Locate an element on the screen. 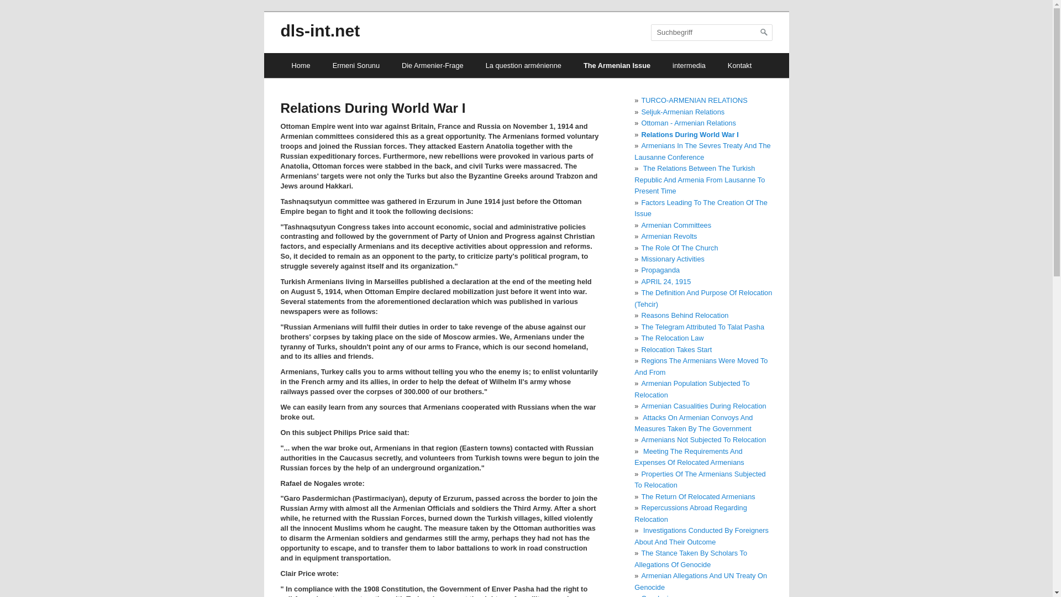 This screenshot has width=1061, height=597. Armenians In The Sevres Treaty And The Lausanne Conference is located at coordinates (702, 150).